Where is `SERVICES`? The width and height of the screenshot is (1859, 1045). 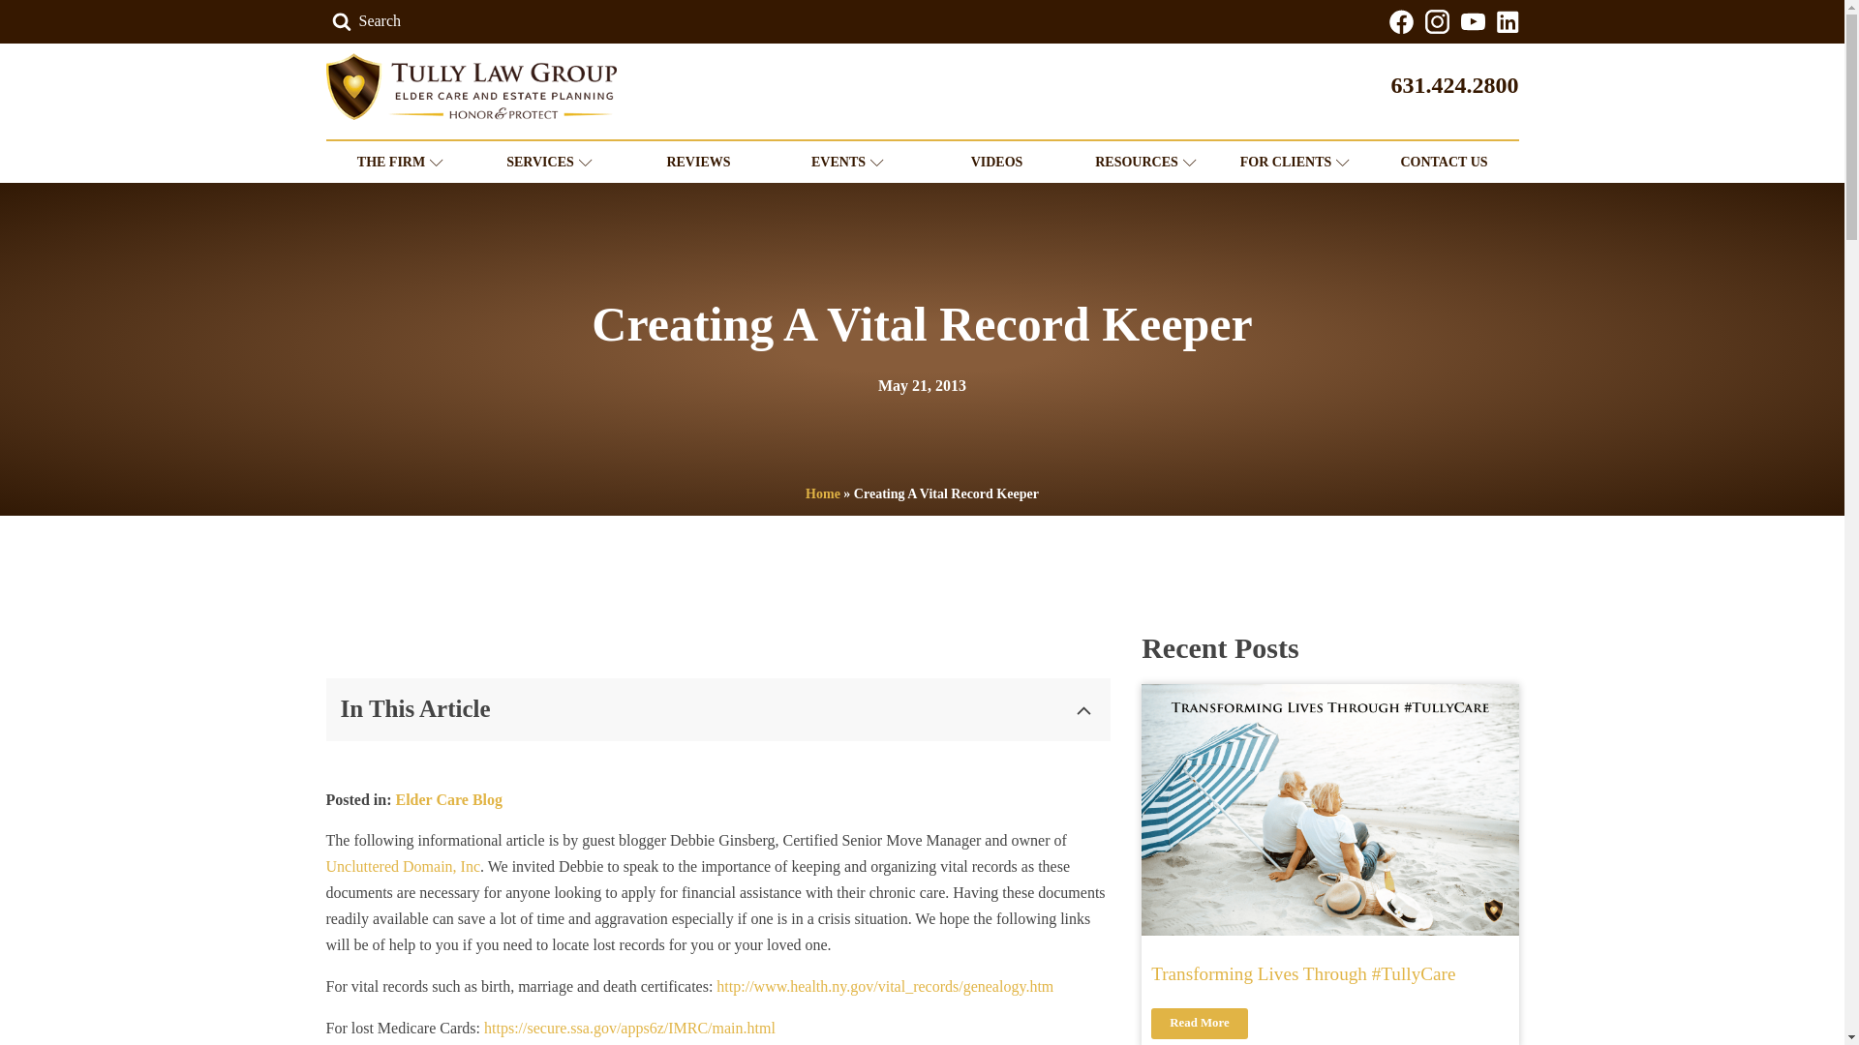
SERVICES is located at coordinates (548, 163).